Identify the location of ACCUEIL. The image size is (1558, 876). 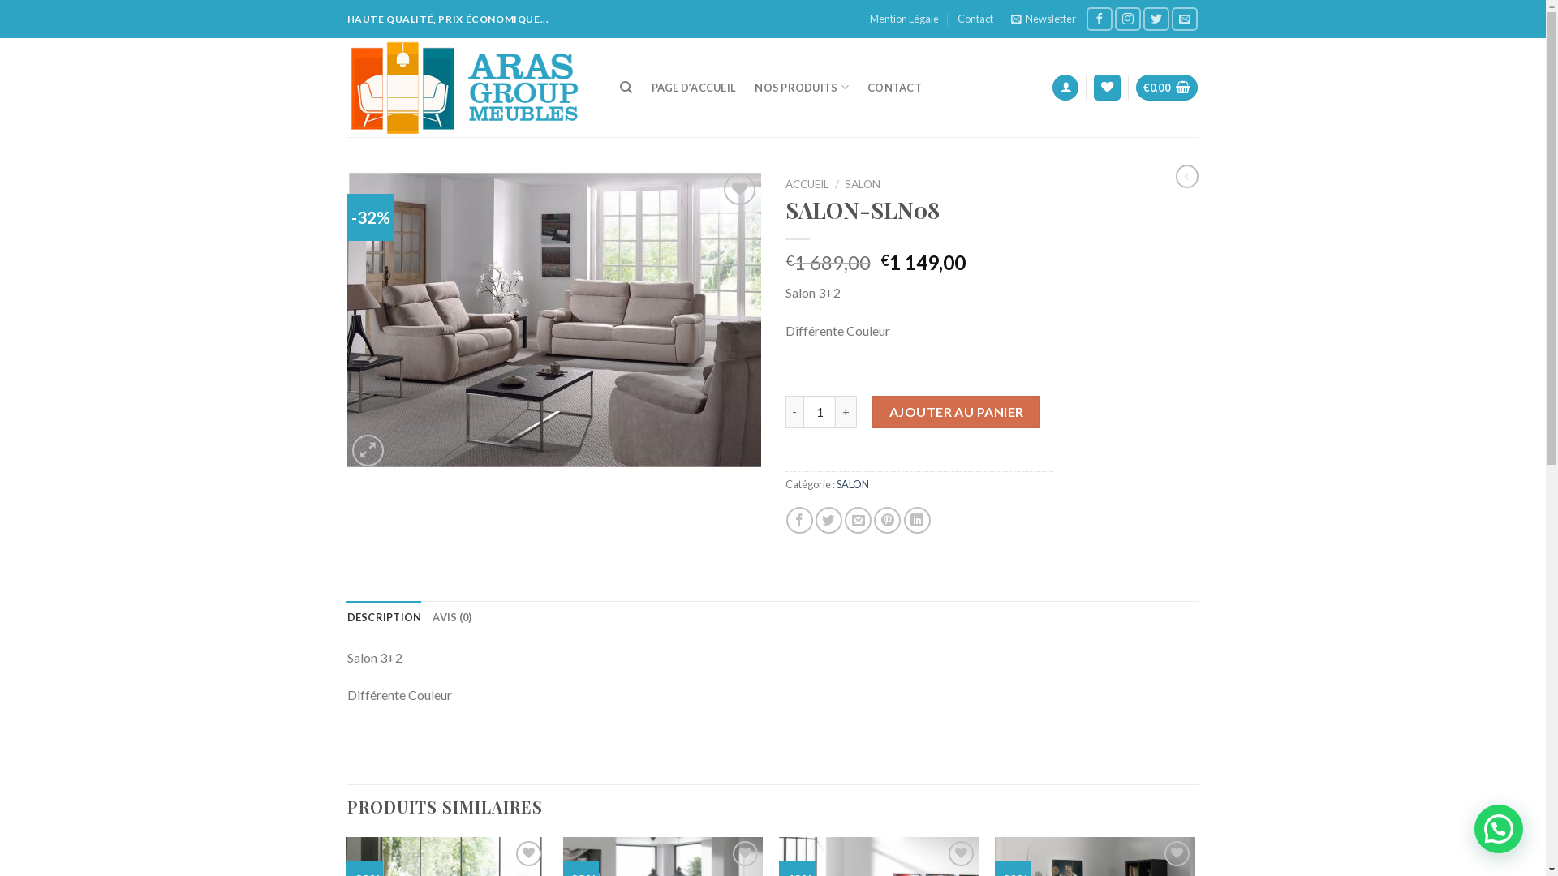
(807, 184).